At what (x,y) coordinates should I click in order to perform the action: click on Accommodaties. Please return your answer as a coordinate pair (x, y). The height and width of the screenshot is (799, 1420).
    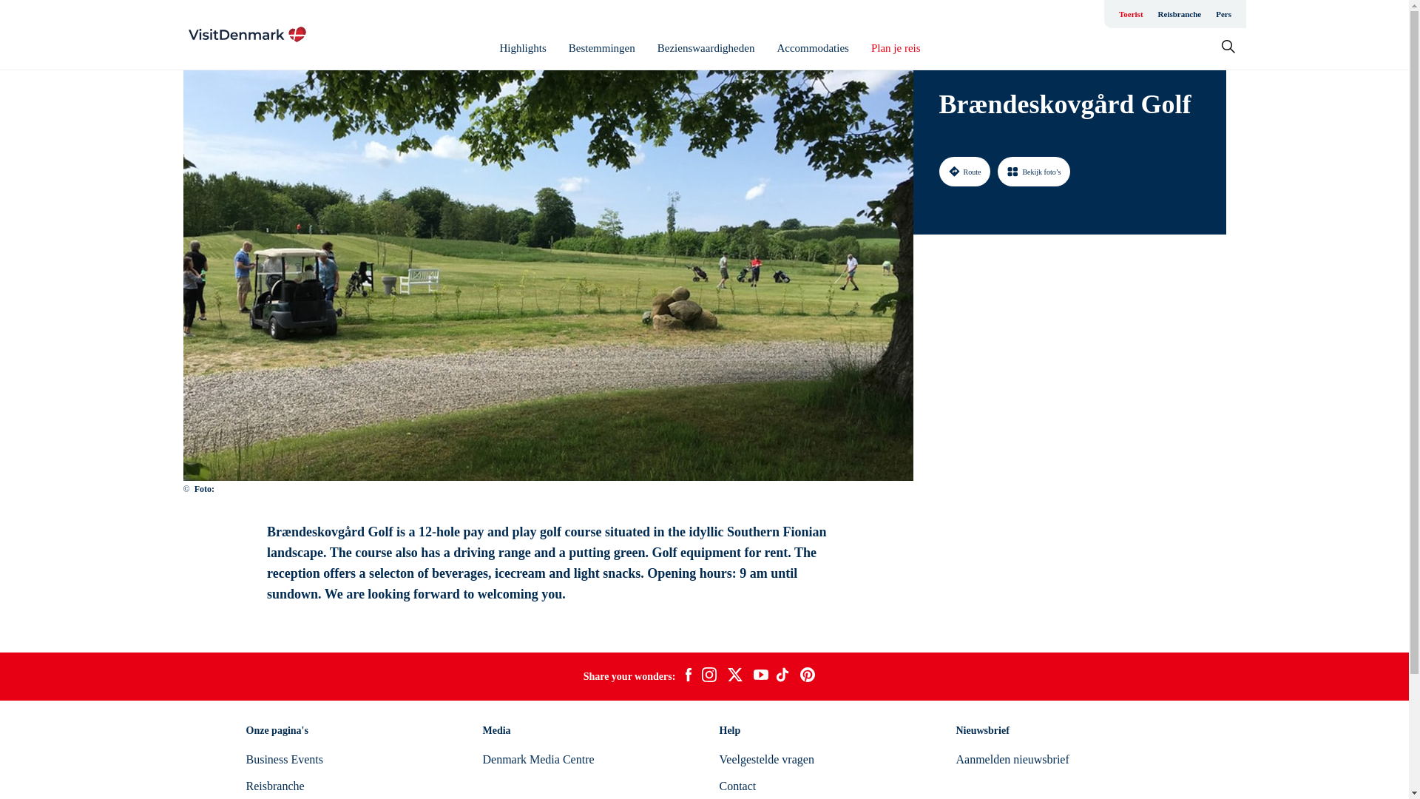
    Looking at the image, I should click on (812, 48).